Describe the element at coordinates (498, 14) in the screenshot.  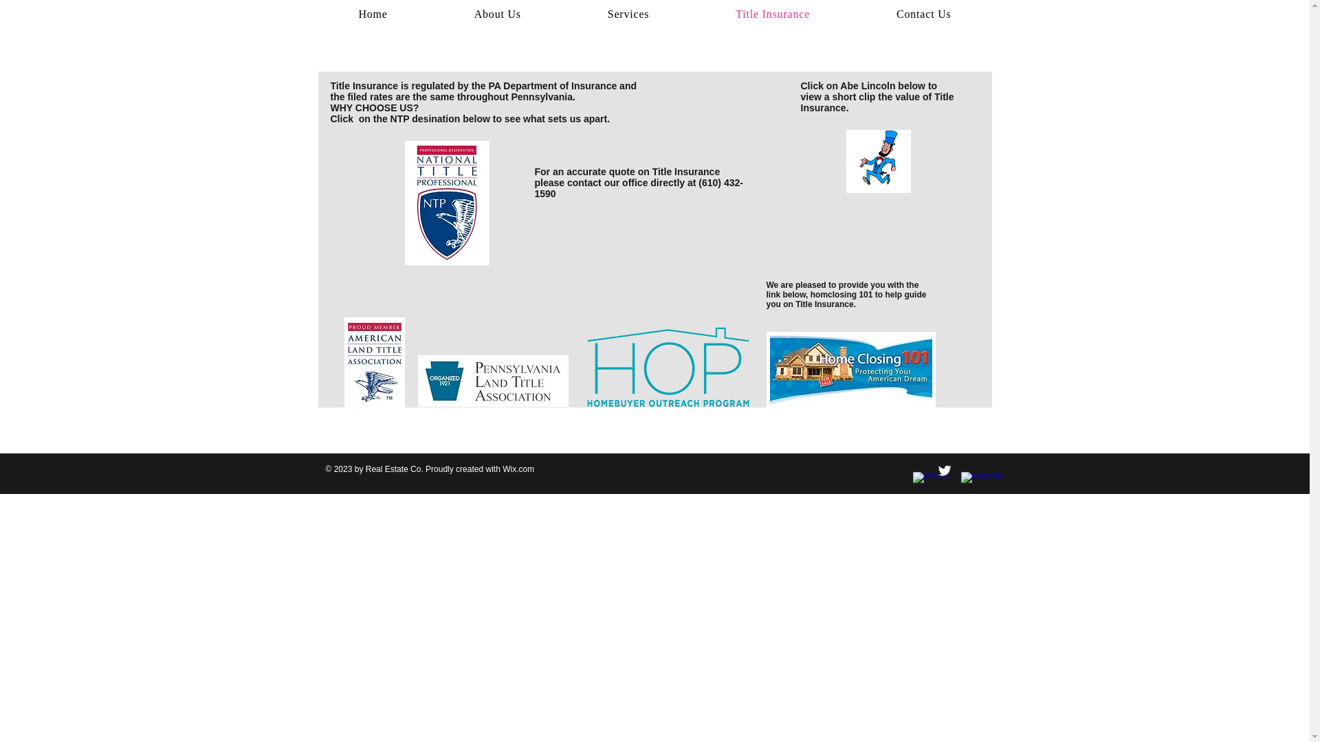
I see `Home` at that location.